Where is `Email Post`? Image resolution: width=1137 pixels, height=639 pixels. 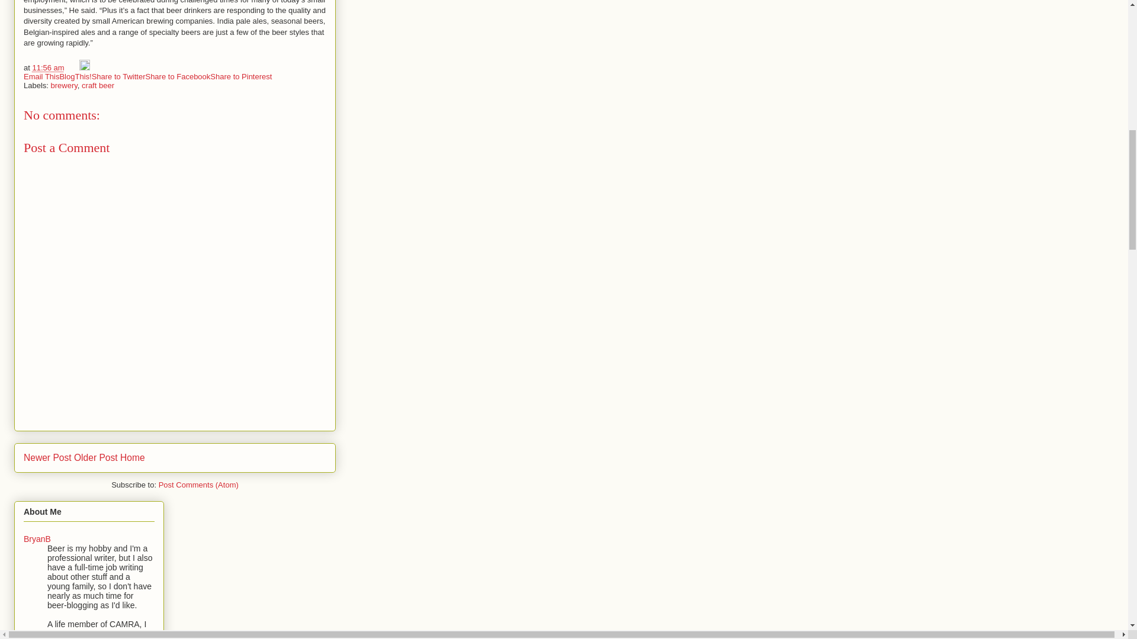
Email Post is located at coordinates (72, 67).